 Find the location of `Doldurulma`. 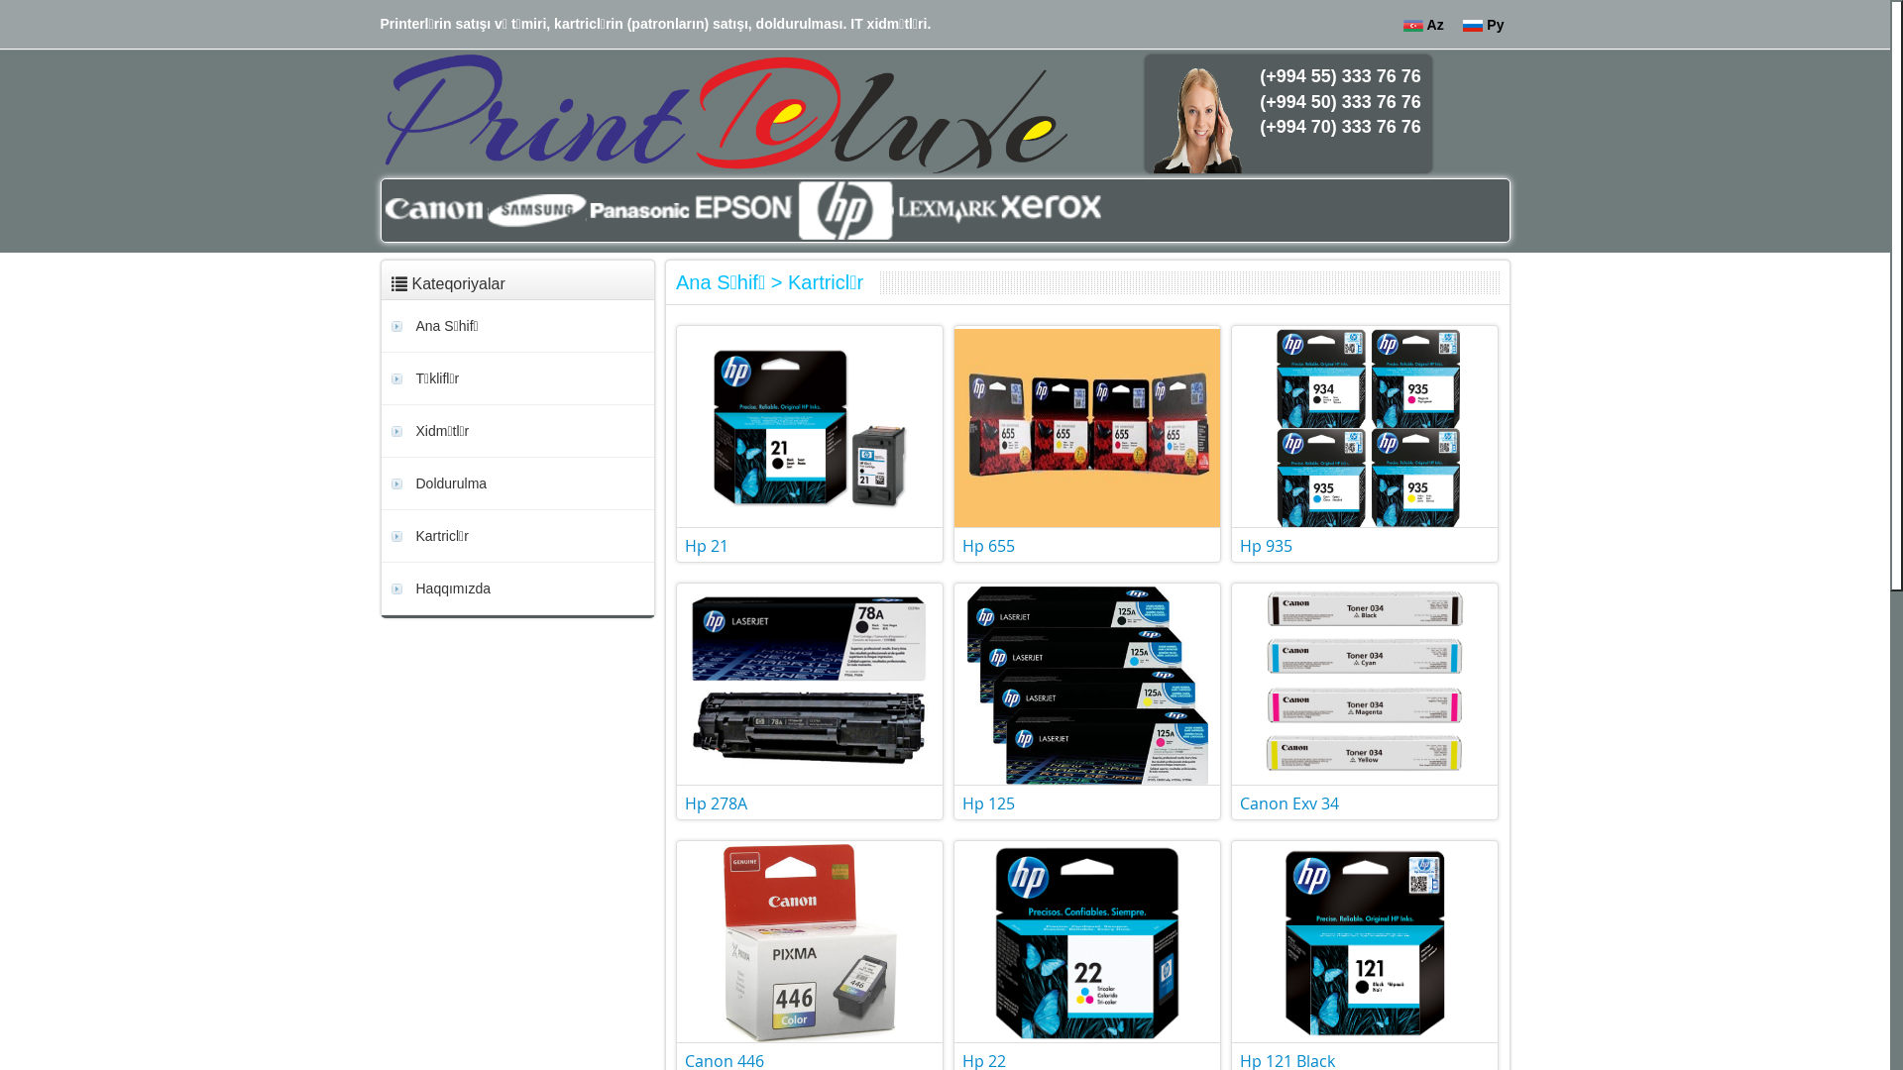

Doldurulma is located at coordinates (522, 483).